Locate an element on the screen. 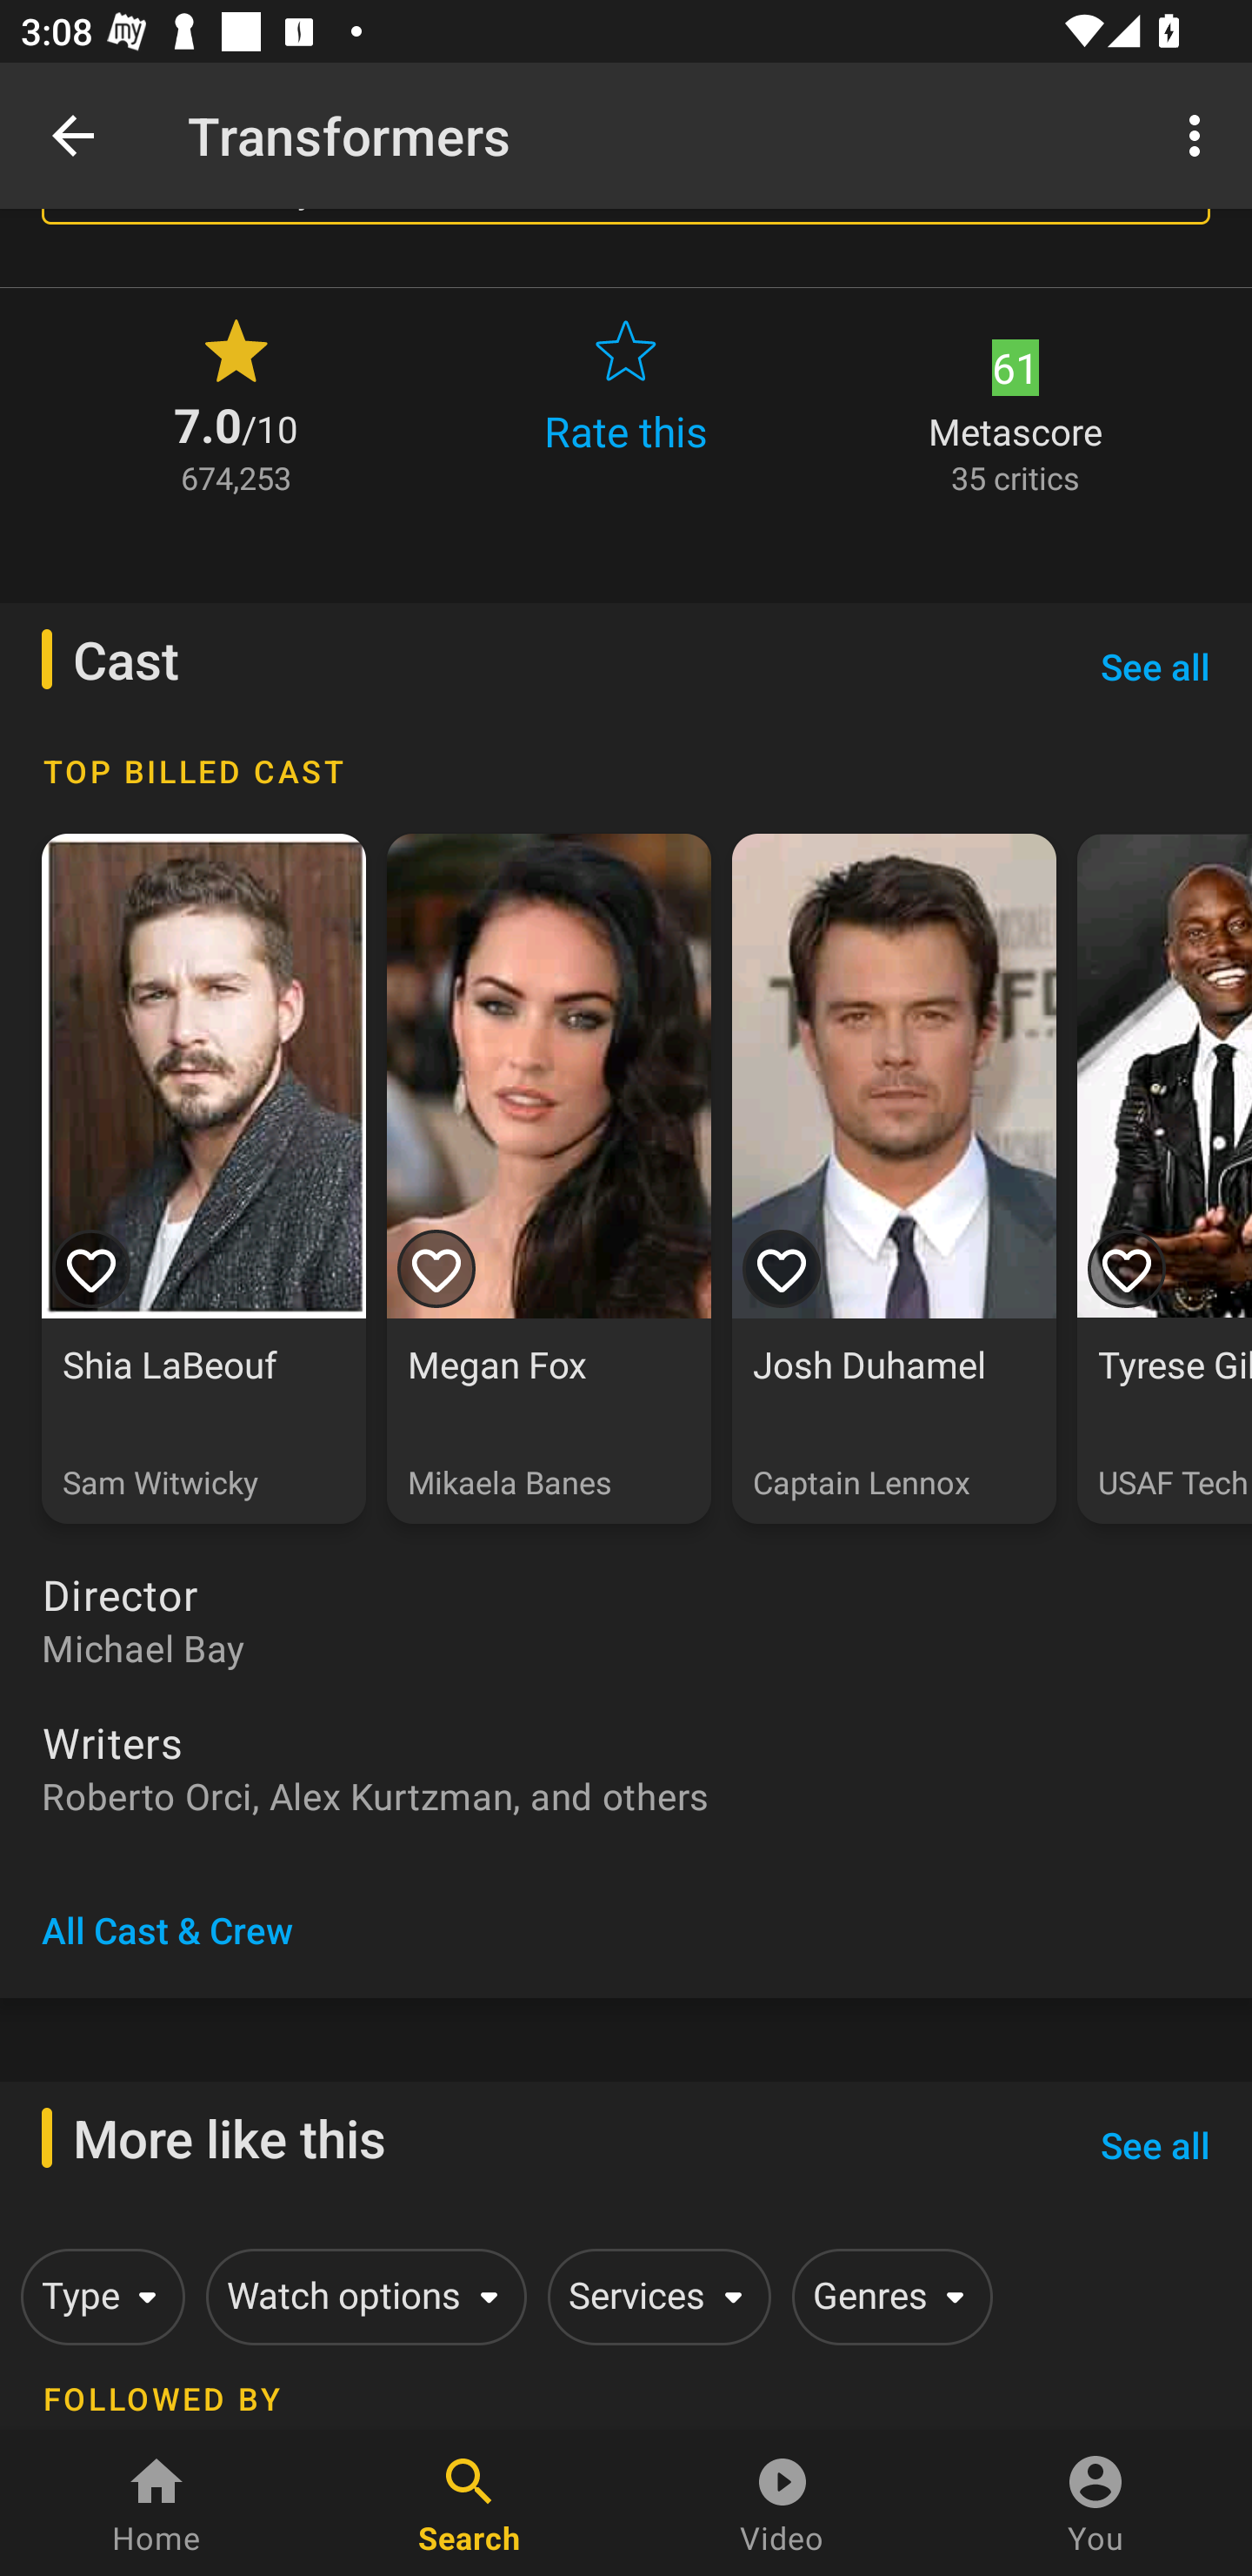 This screenshot has height=2576, width=1252. Josh Duhamel Captain Lennox is located at coordinates (894, 1180).